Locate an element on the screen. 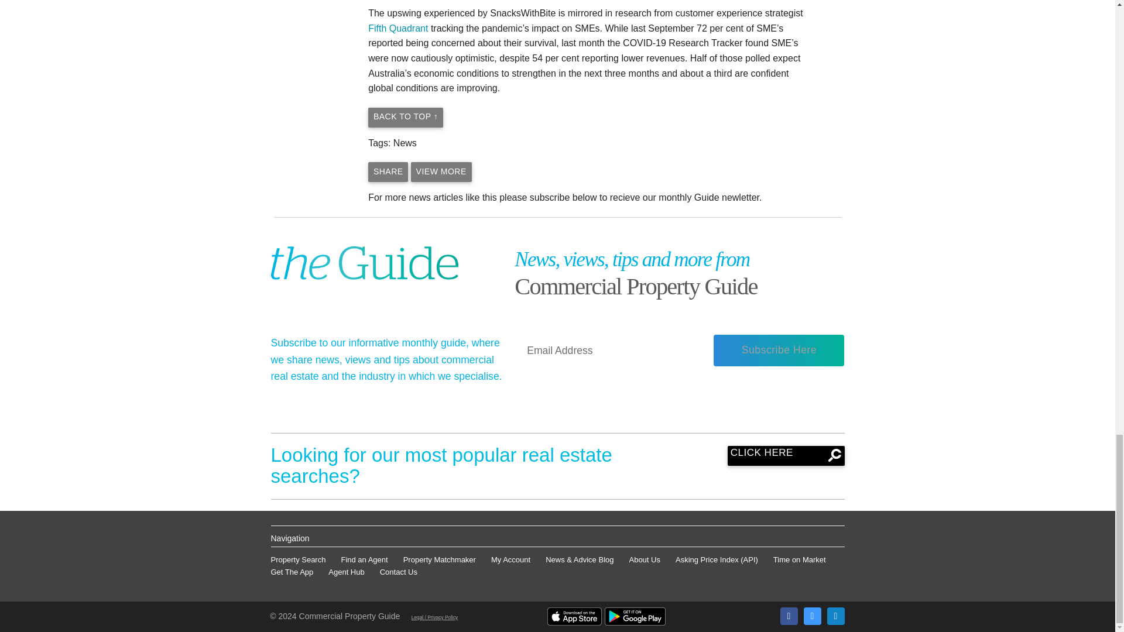  Connect with us on LinkedIn is located at coordinates (835, 616).